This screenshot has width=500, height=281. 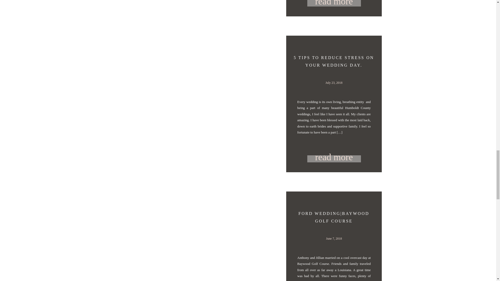 I want to click on read more, so click(x=334, y=157).